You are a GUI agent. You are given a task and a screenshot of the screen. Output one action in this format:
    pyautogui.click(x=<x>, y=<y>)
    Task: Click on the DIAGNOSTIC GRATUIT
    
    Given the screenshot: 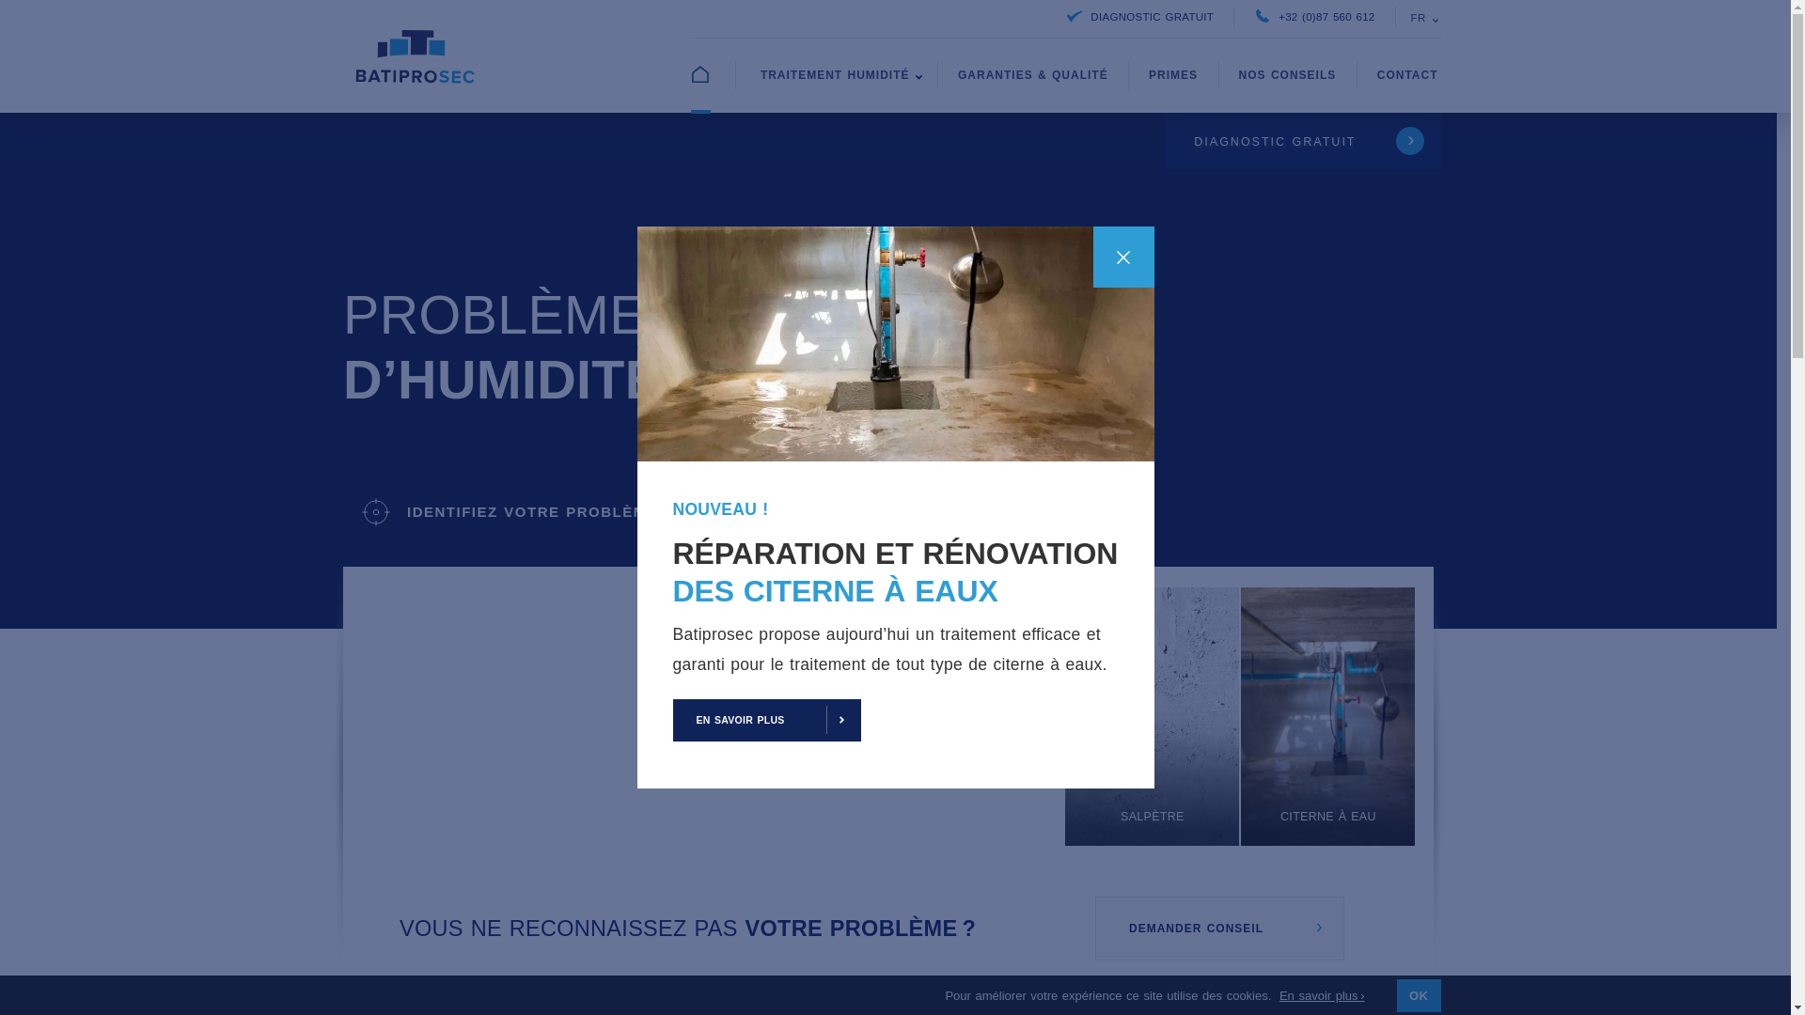 What is the action you would take?
    pyautogui.click(x=1140, y=17)
    